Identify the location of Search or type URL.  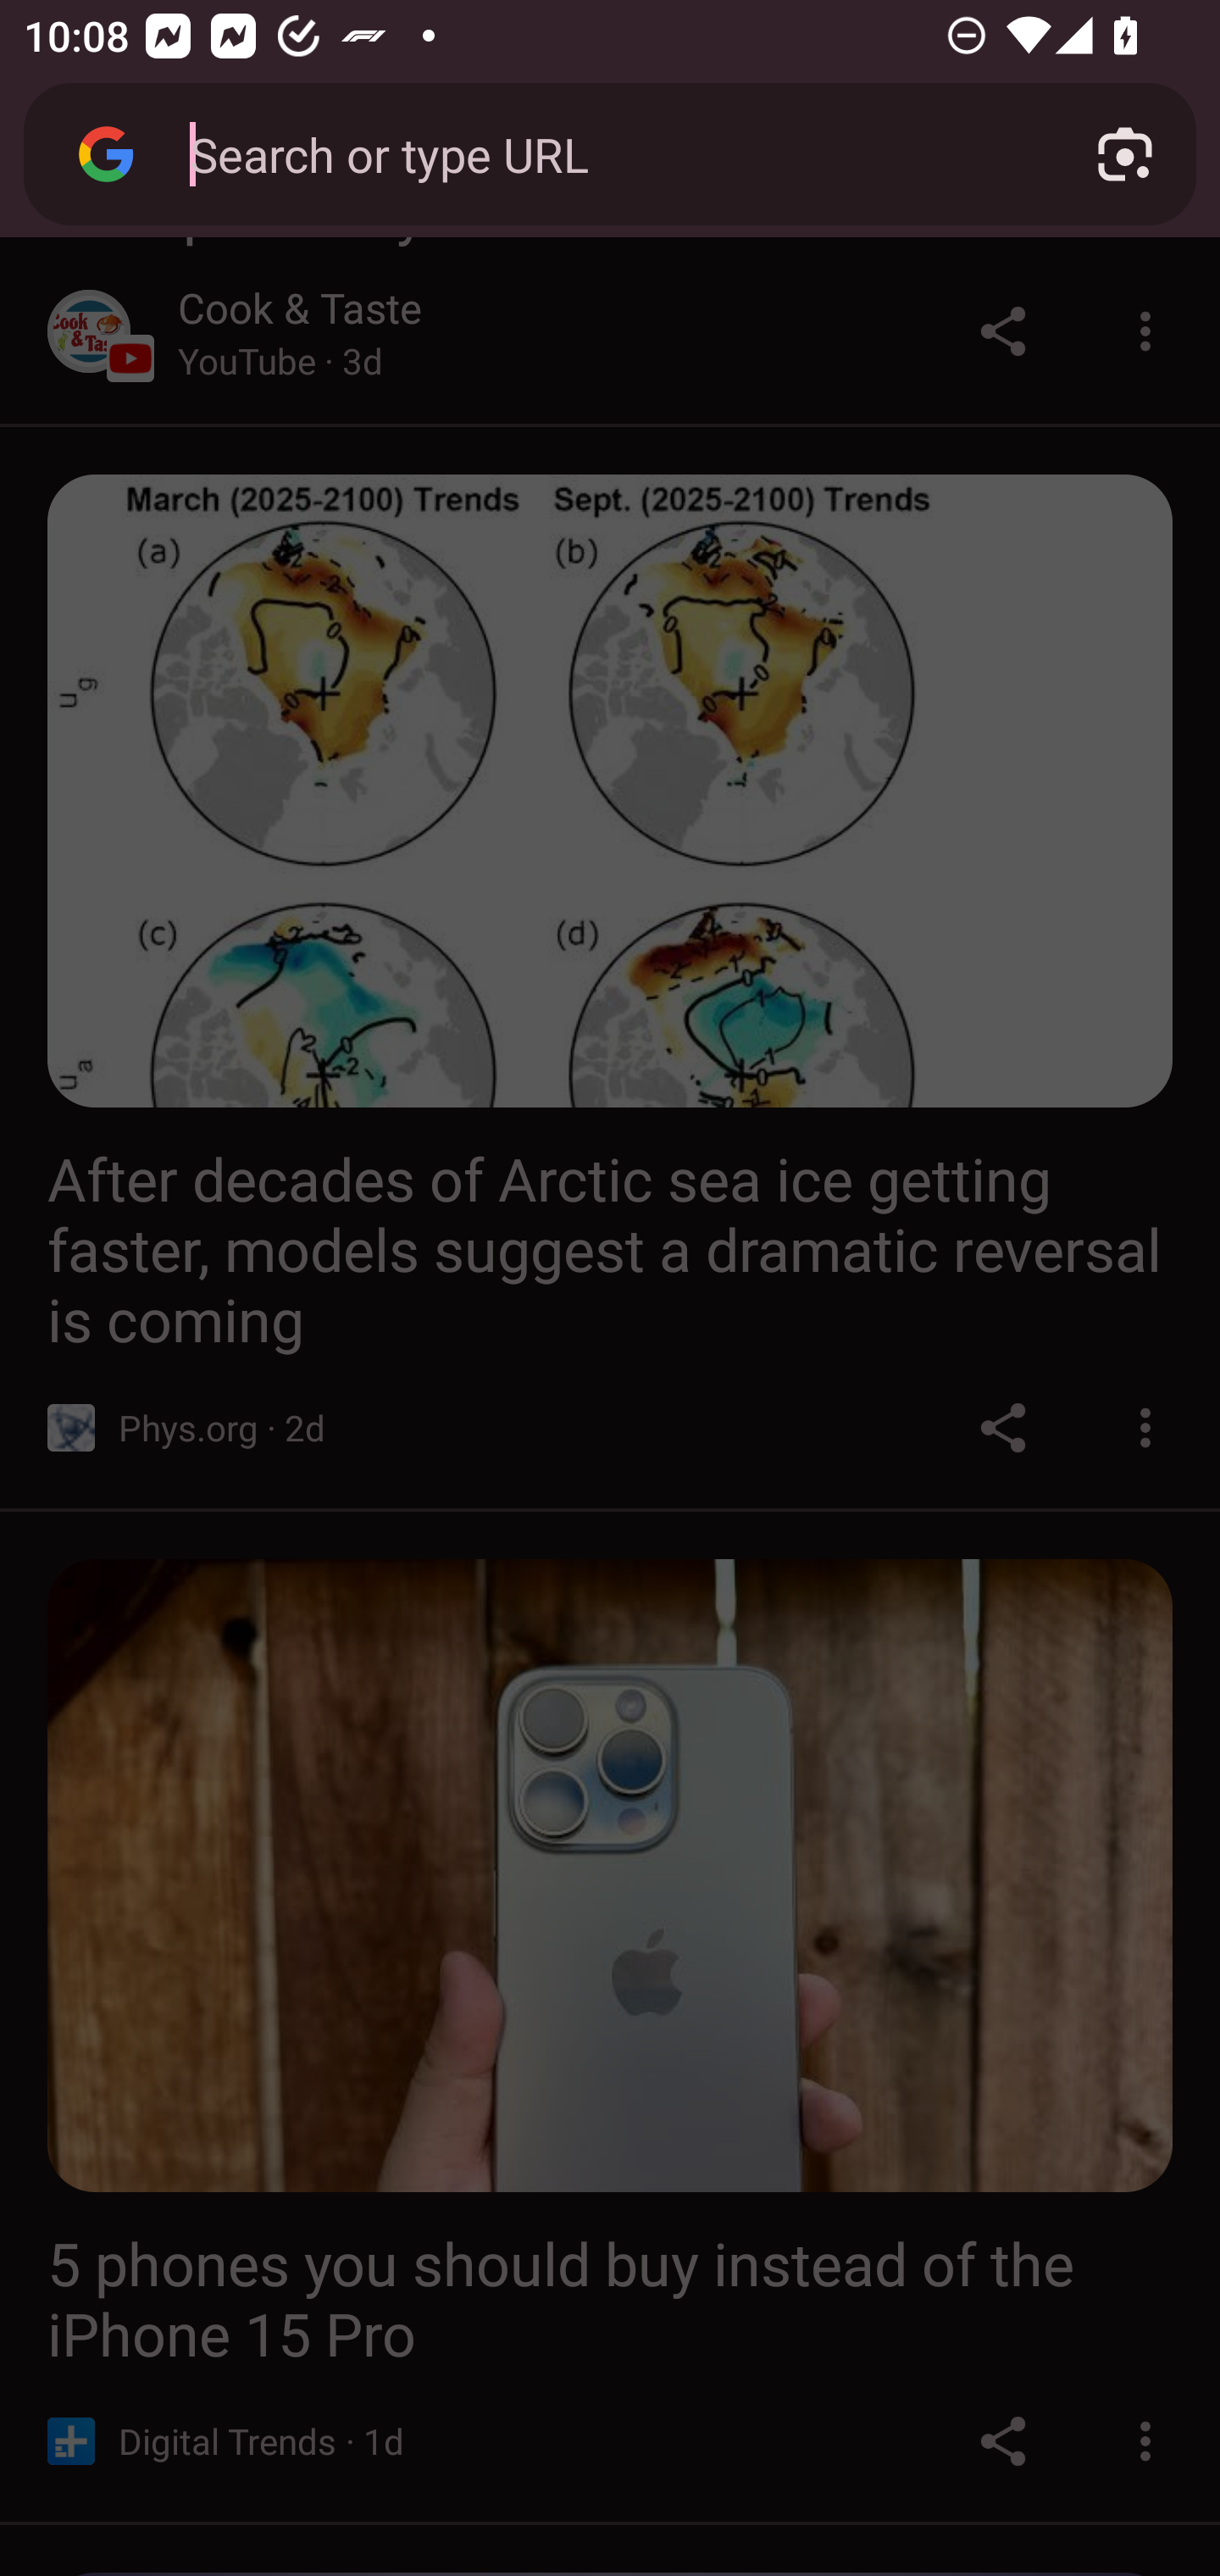
(604, 153).